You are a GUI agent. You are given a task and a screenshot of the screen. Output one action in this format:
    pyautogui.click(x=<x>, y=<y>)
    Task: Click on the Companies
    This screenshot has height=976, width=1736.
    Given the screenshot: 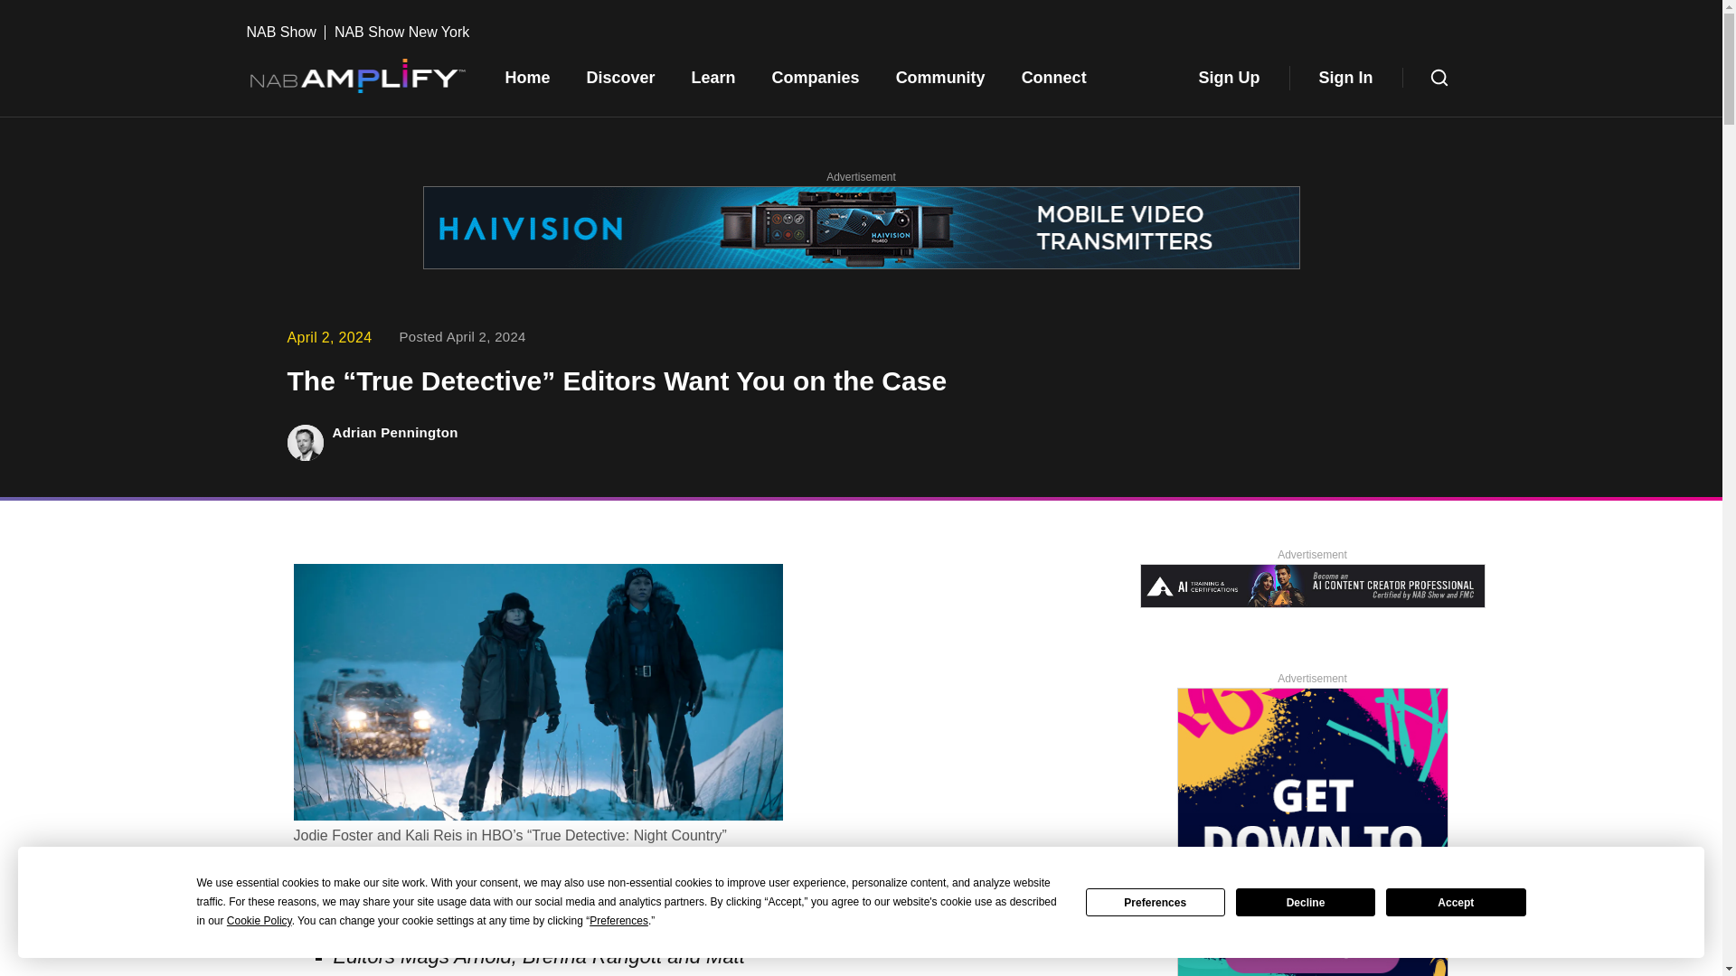 What is the action you would take?
    pyautogui.click(x=816, y=78)
    